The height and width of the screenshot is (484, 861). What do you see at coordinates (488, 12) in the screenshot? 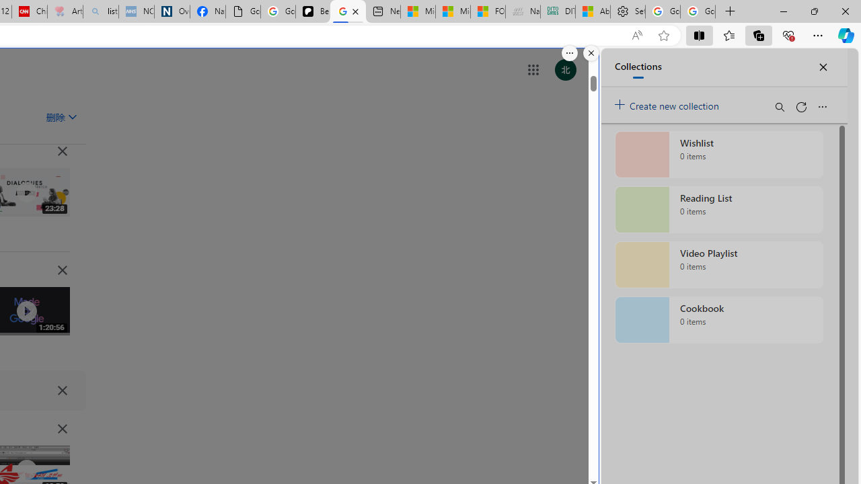
I see `FOX News - MSN` at bounding box center [488, 12].